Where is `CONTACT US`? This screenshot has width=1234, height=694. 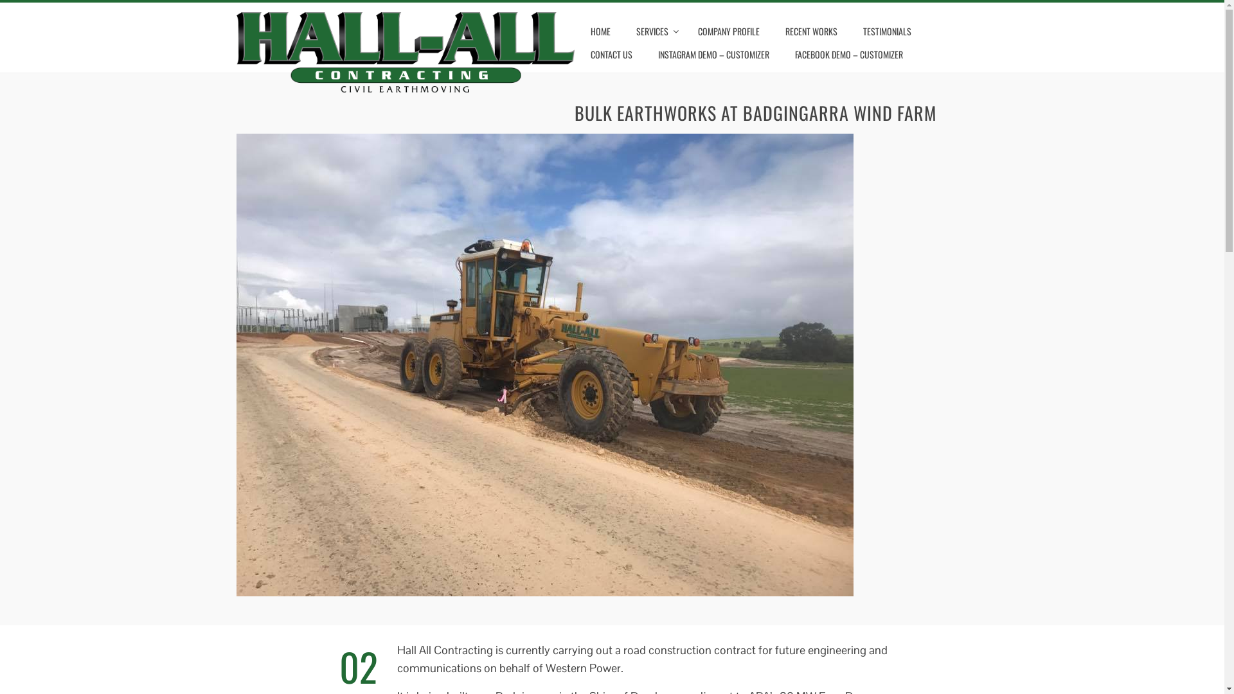
CONTACT US is located at coordinates (611, 55).